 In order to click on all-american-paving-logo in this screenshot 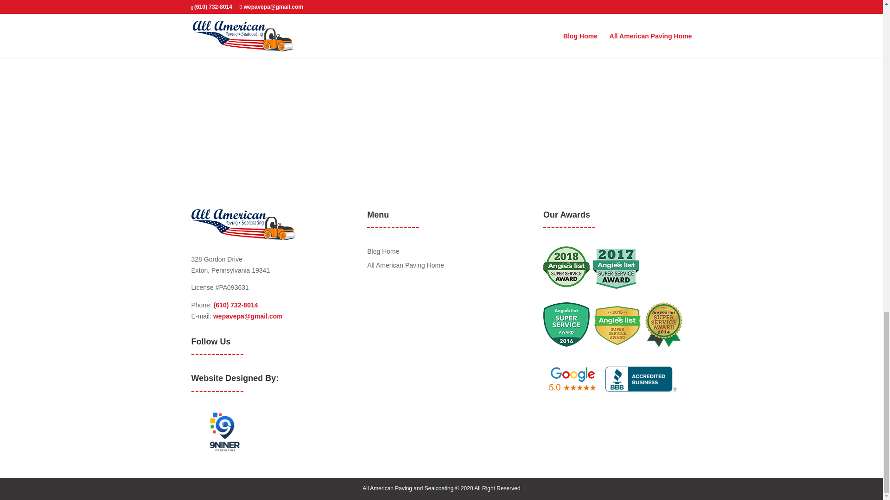, I will do `click(243, 225)`.